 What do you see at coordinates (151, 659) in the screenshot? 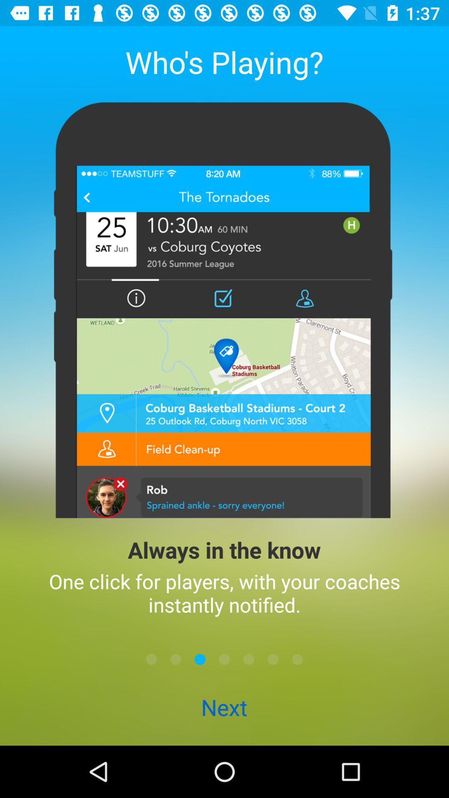
I see `select the icon below the one click for item` at bounding box center [151, 659].